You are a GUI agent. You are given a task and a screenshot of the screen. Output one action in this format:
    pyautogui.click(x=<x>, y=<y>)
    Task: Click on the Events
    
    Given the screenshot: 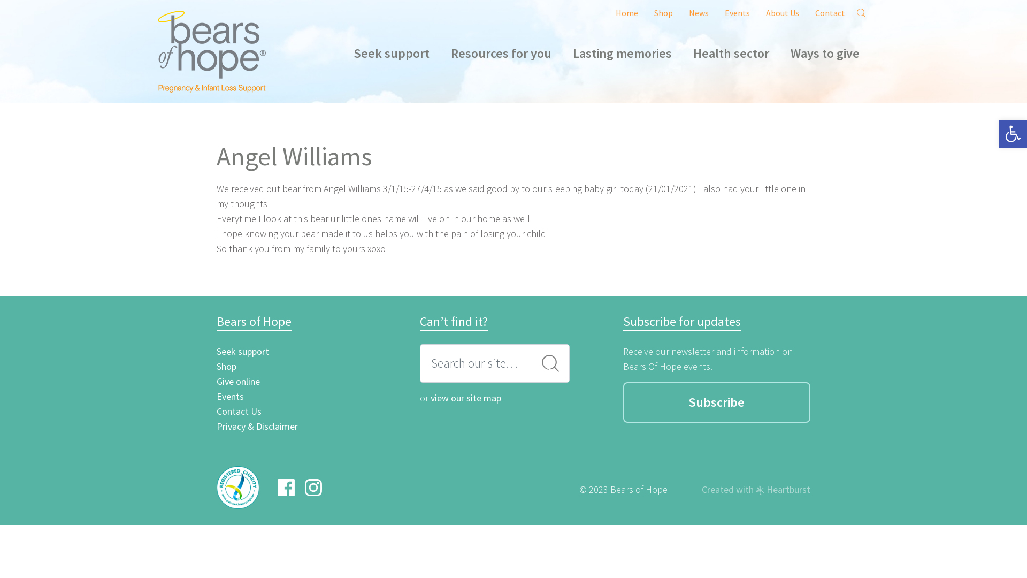 What is the action you would take?
    pyautogui.click(x=230, y=396)
    